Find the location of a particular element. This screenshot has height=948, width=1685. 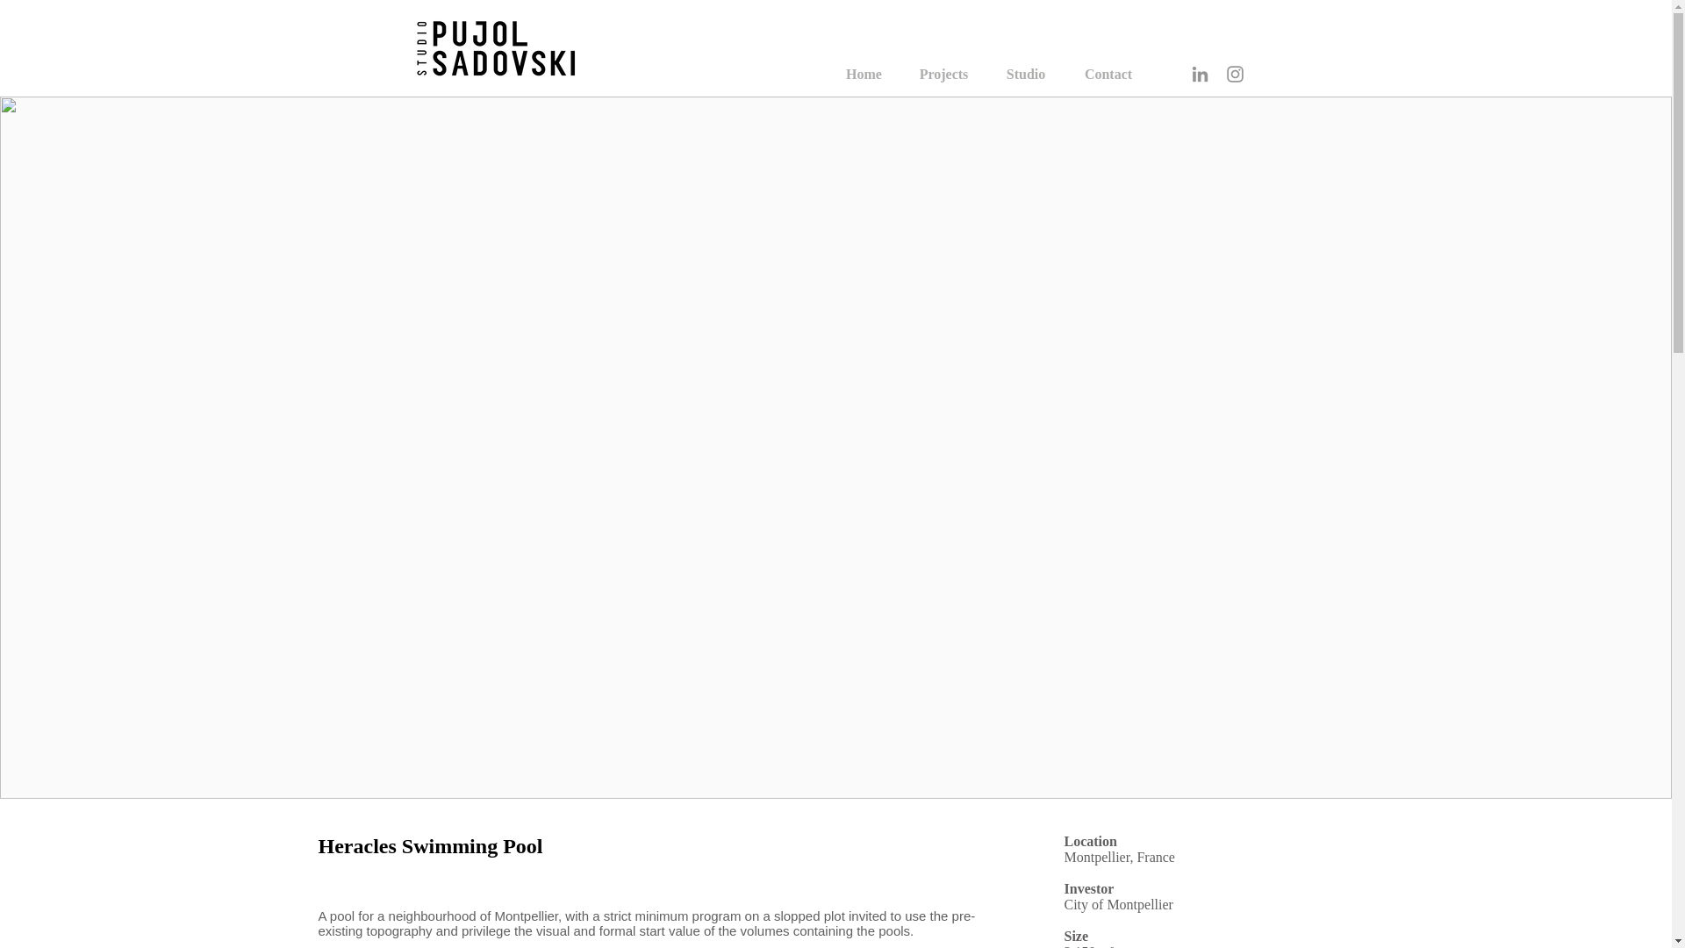

Studio is located at coordinates (1025, 75).